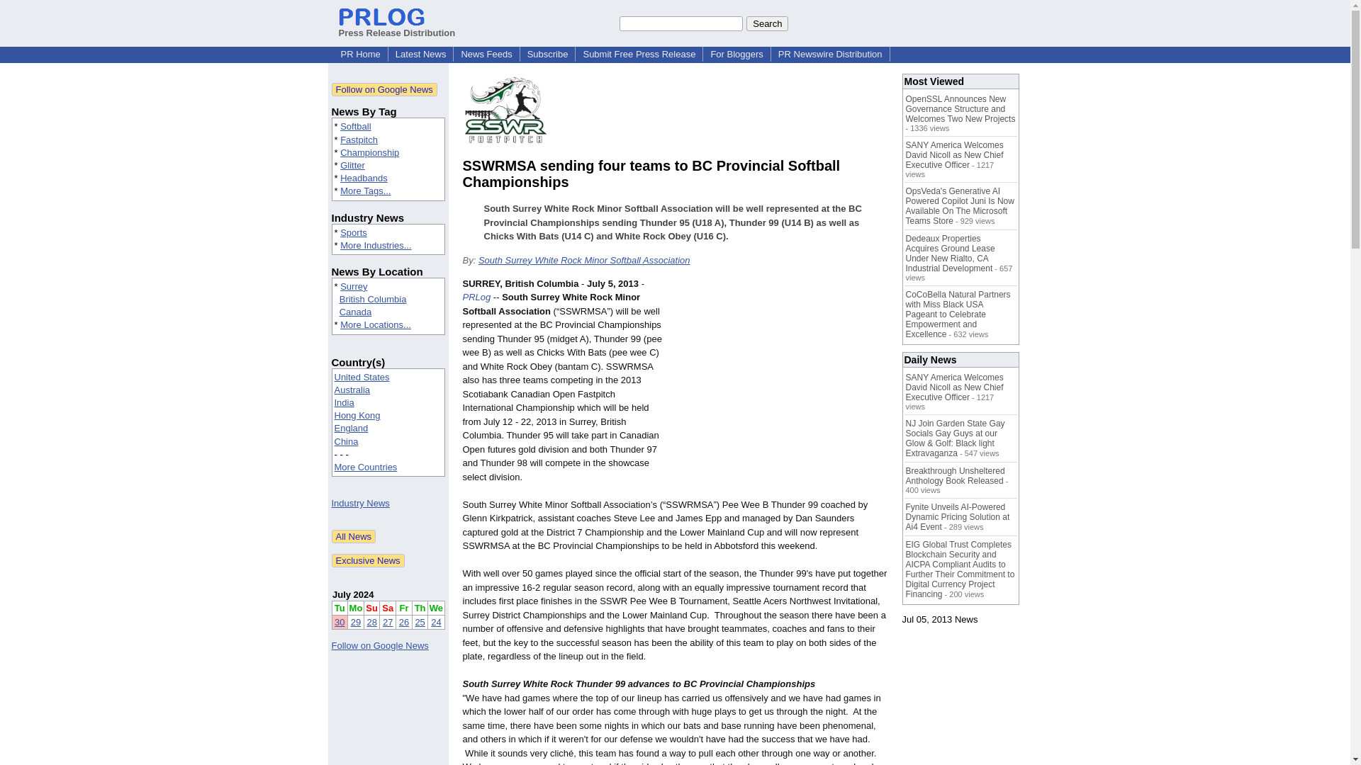 This screenshot has height=765, width=1361. I want to click on Latest News, so click(420, 54).